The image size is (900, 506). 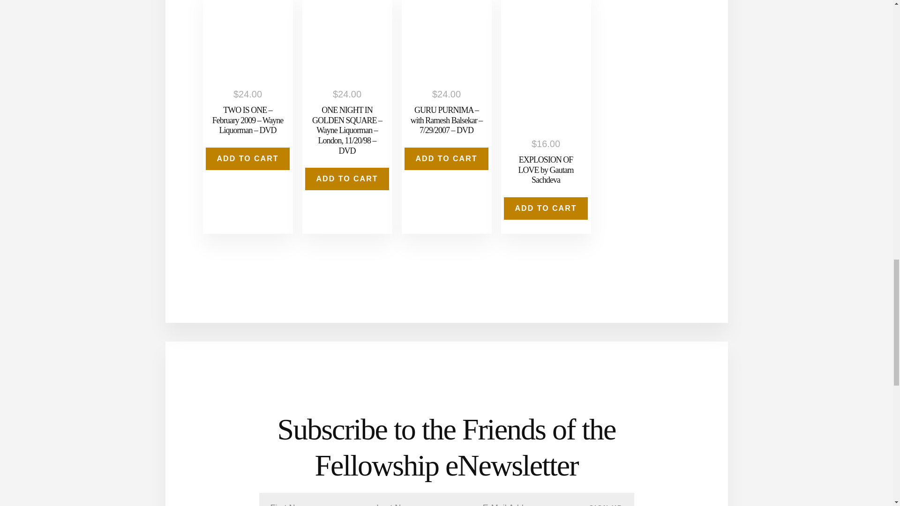 I want to click on ADD TO CART, so click(x=546, y=208).